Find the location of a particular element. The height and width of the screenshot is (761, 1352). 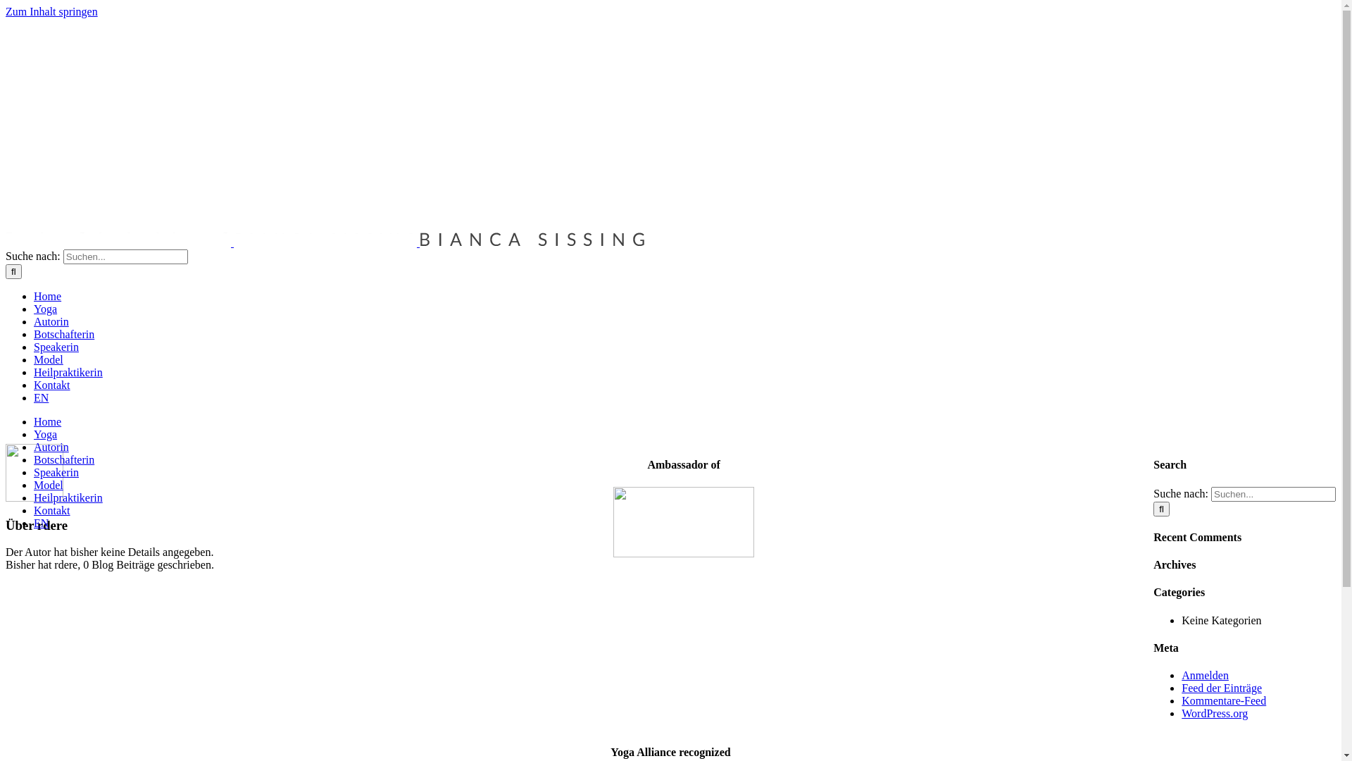

Kontakt is located at coordinates (52, 385).